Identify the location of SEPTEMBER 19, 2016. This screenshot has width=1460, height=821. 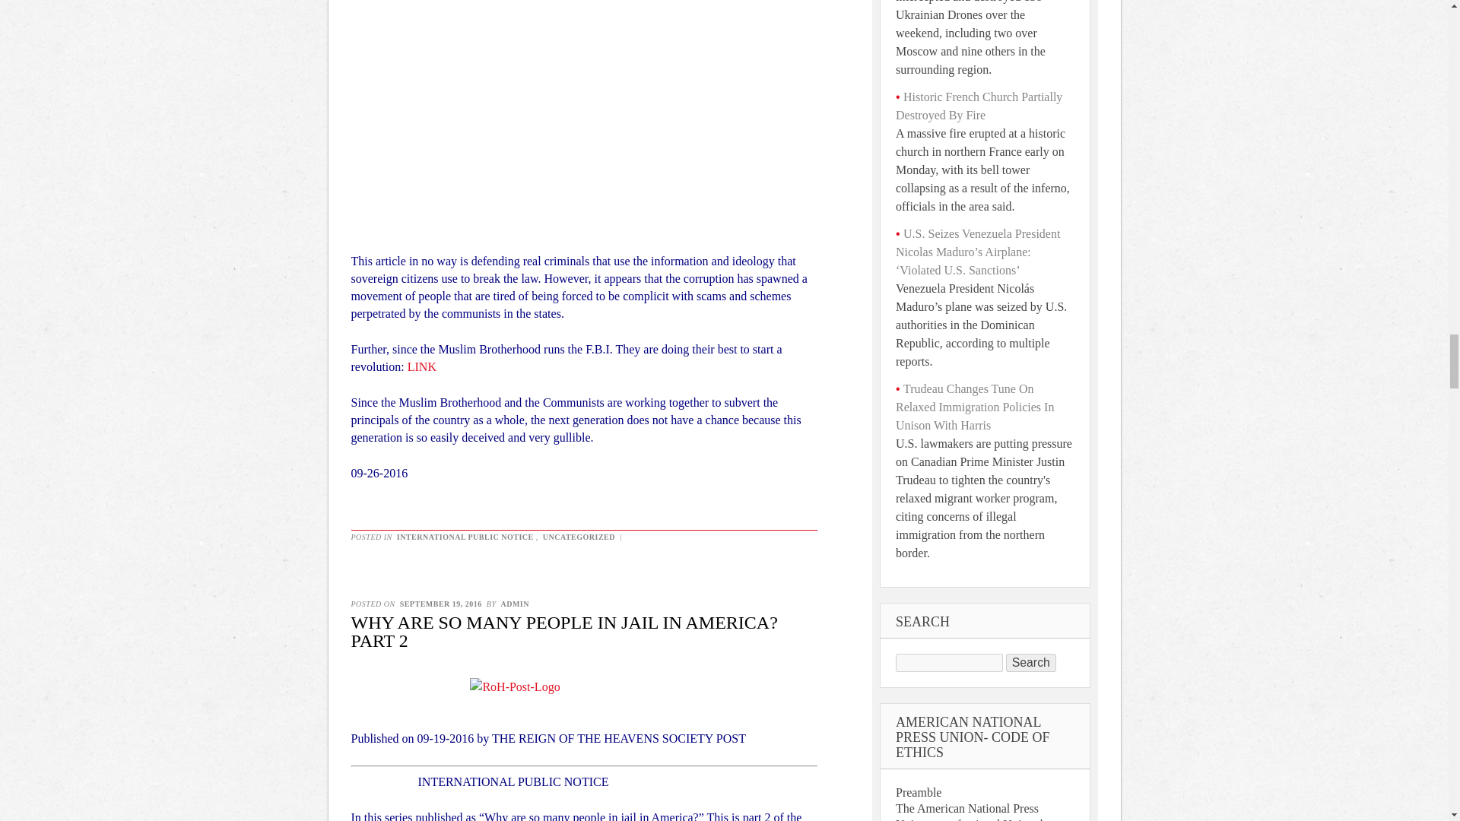
(441, 604).